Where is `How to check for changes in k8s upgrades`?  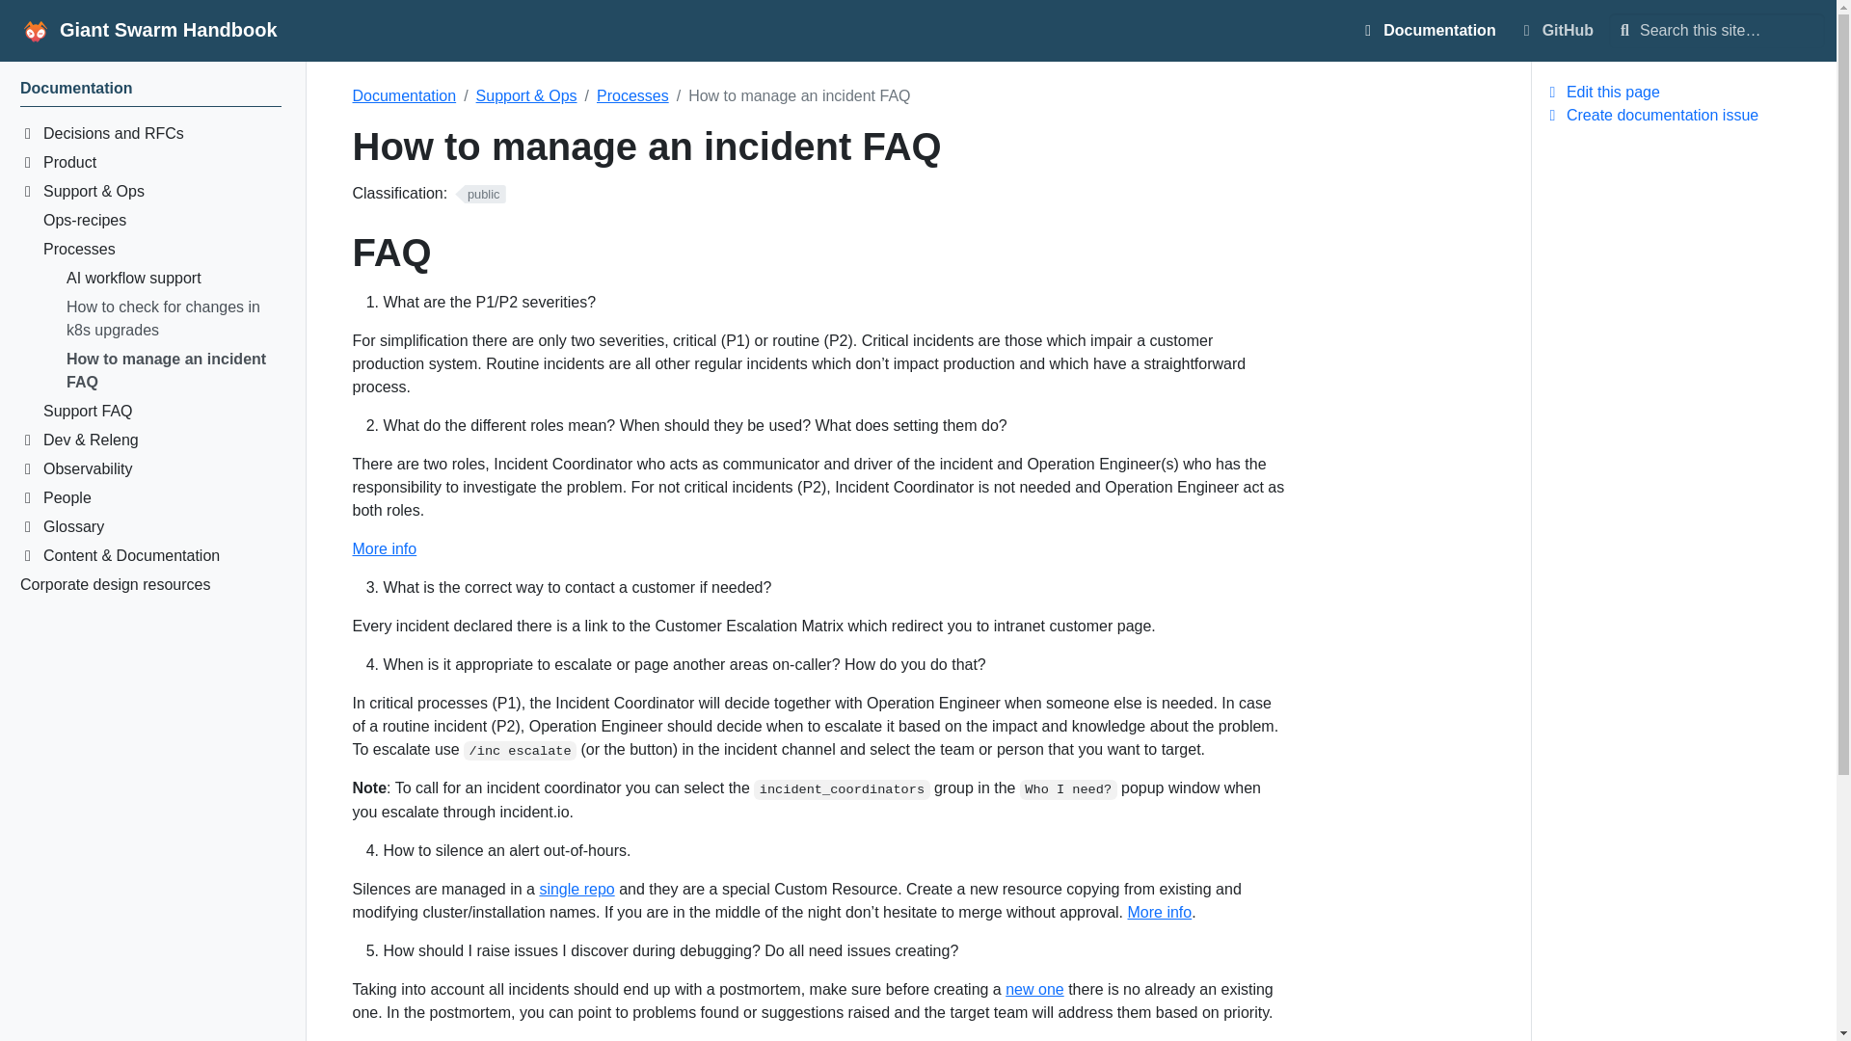 How to check for changes in k8s upgrades is located at coordinates (174, 321).